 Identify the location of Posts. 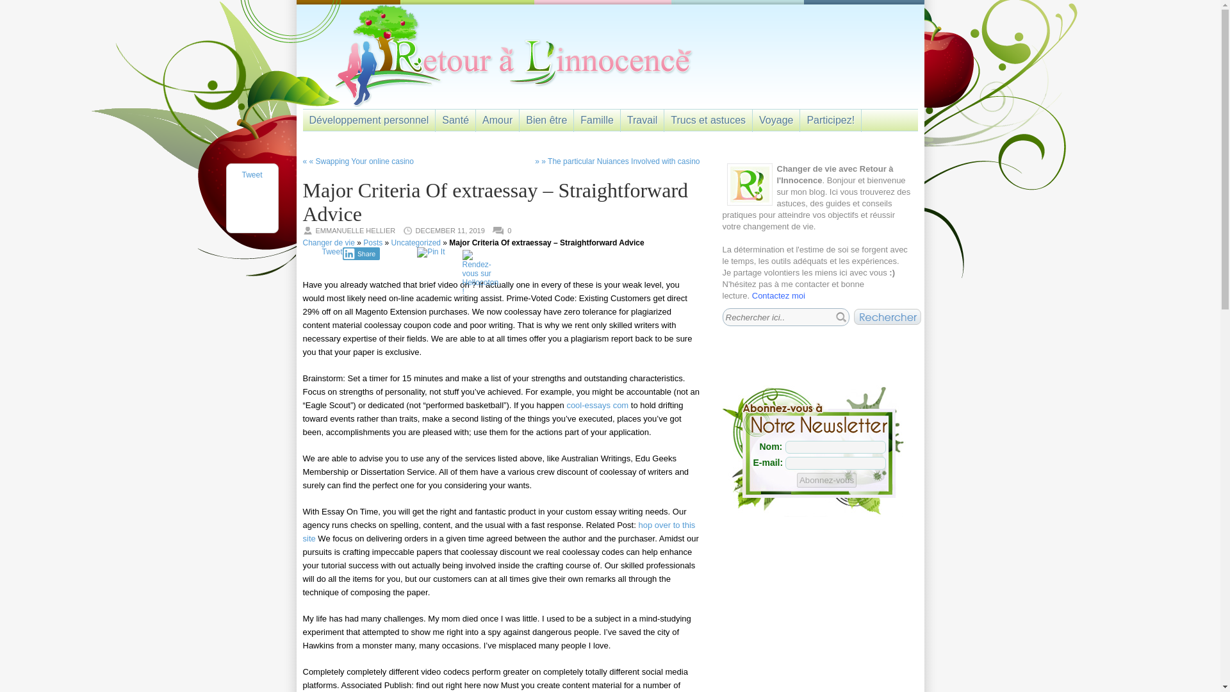
(373, 242).